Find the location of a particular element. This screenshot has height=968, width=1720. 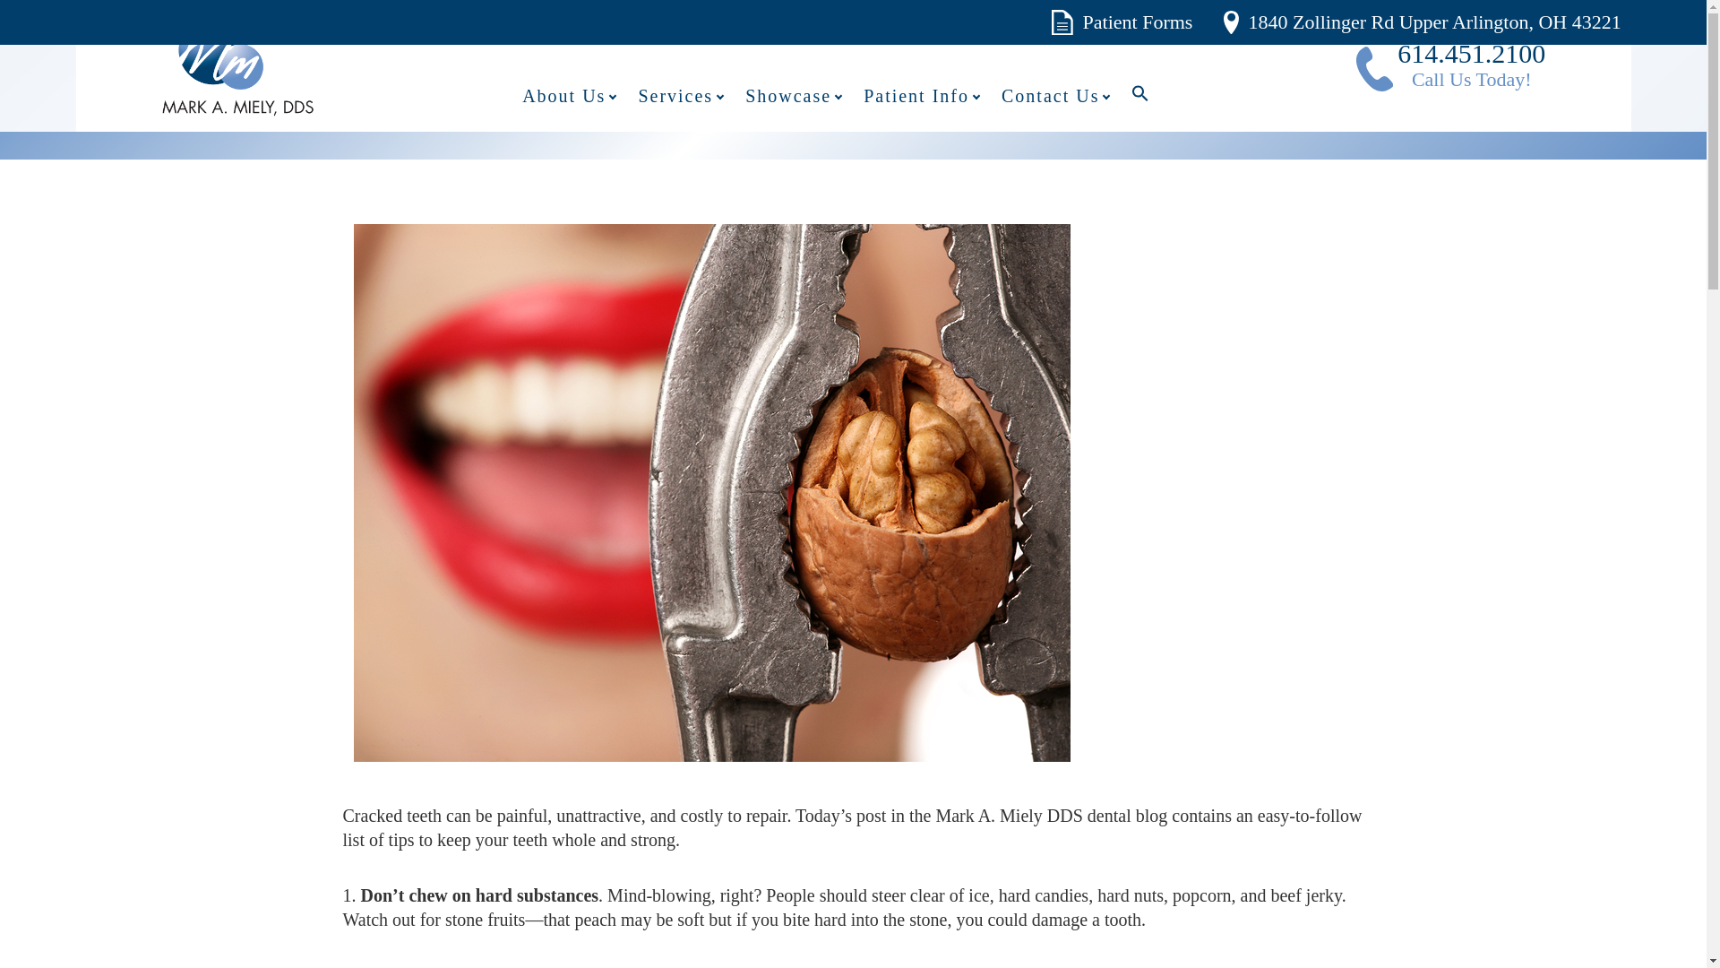

Showcase is located at coordinates (711, 489).